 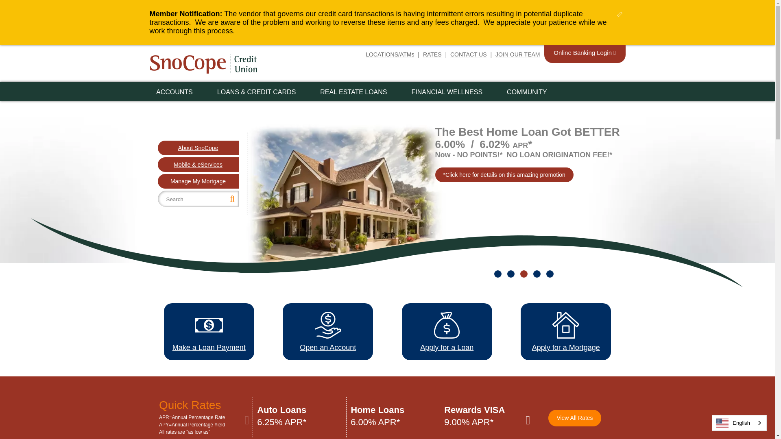 What do you see at coordinates (328, 325) in the screenshot?
I see `Open an Account with SnoCope Credit Union` at bounding box center [328, 325].